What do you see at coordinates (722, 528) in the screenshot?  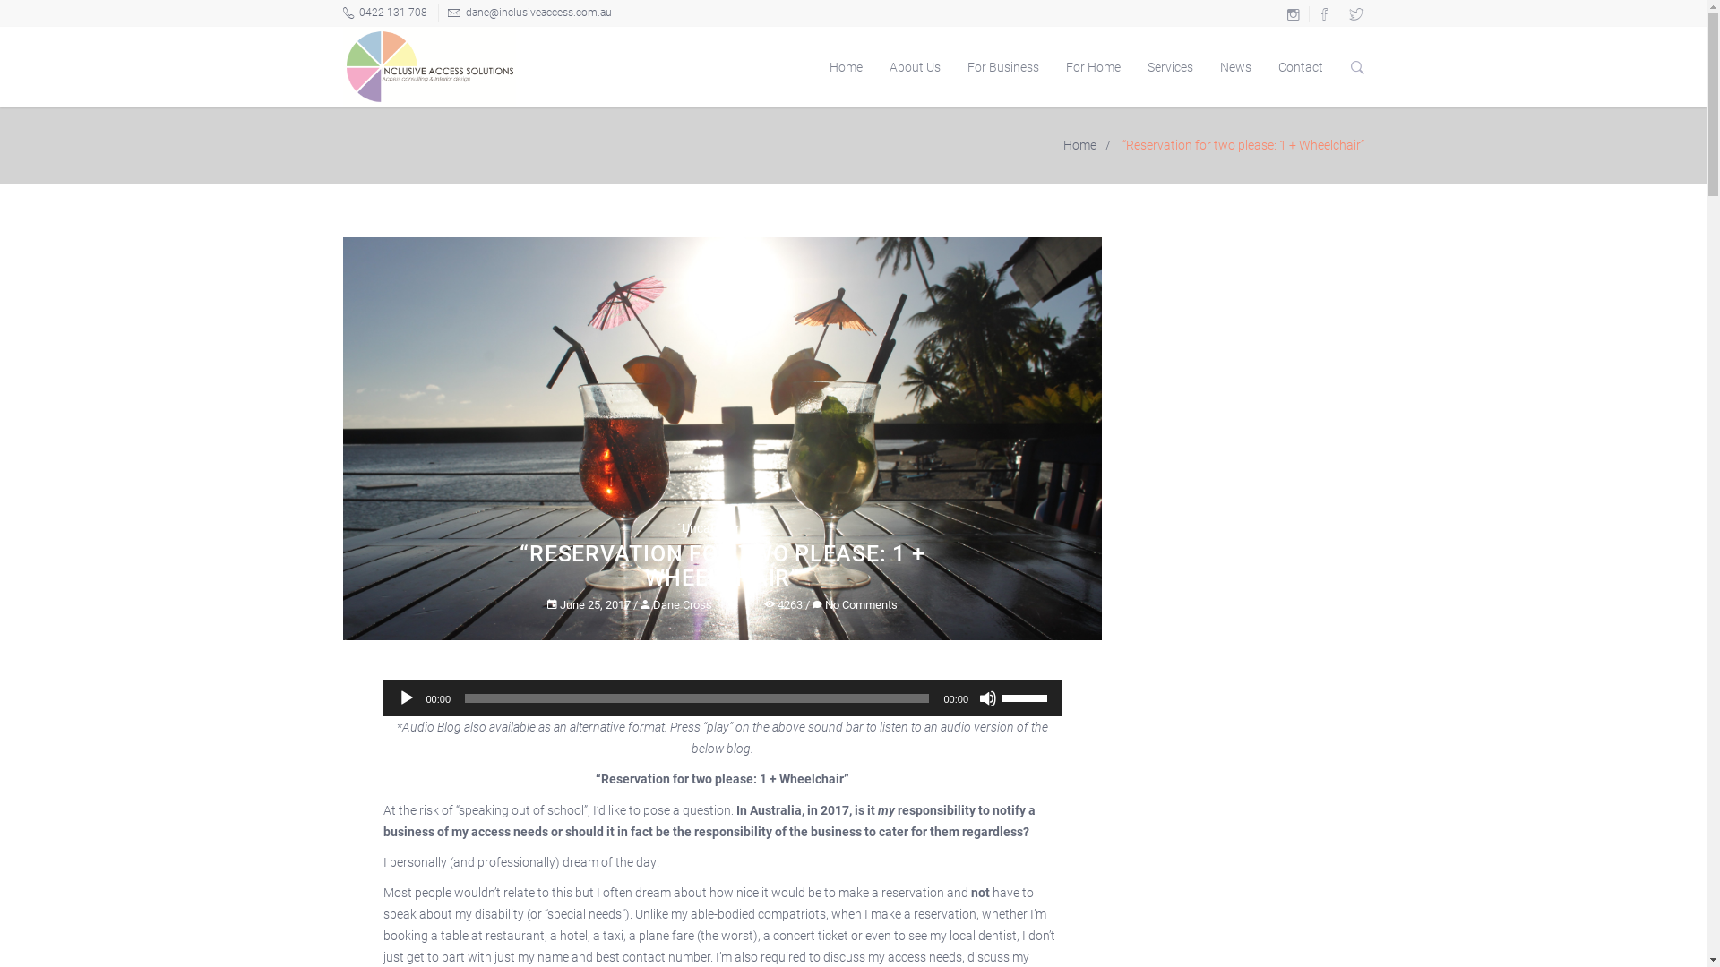 I see `Uncategorized` at bounding box center [722, 528].